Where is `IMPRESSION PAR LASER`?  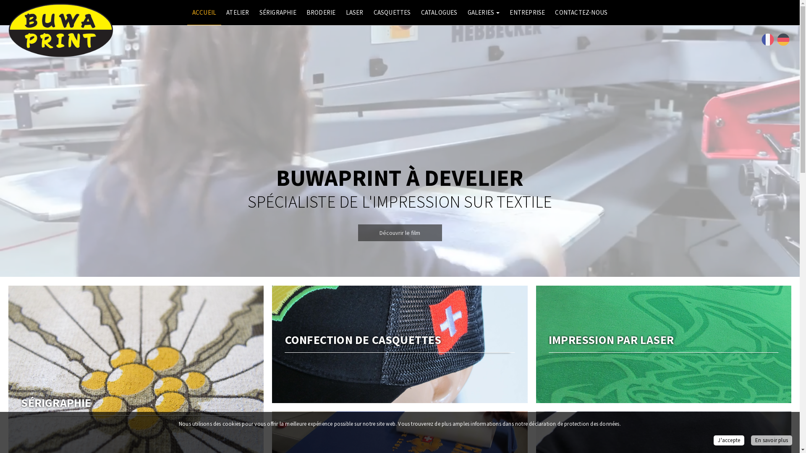 IMPRESSION PAR LASER is located at coordinates (664, 344).